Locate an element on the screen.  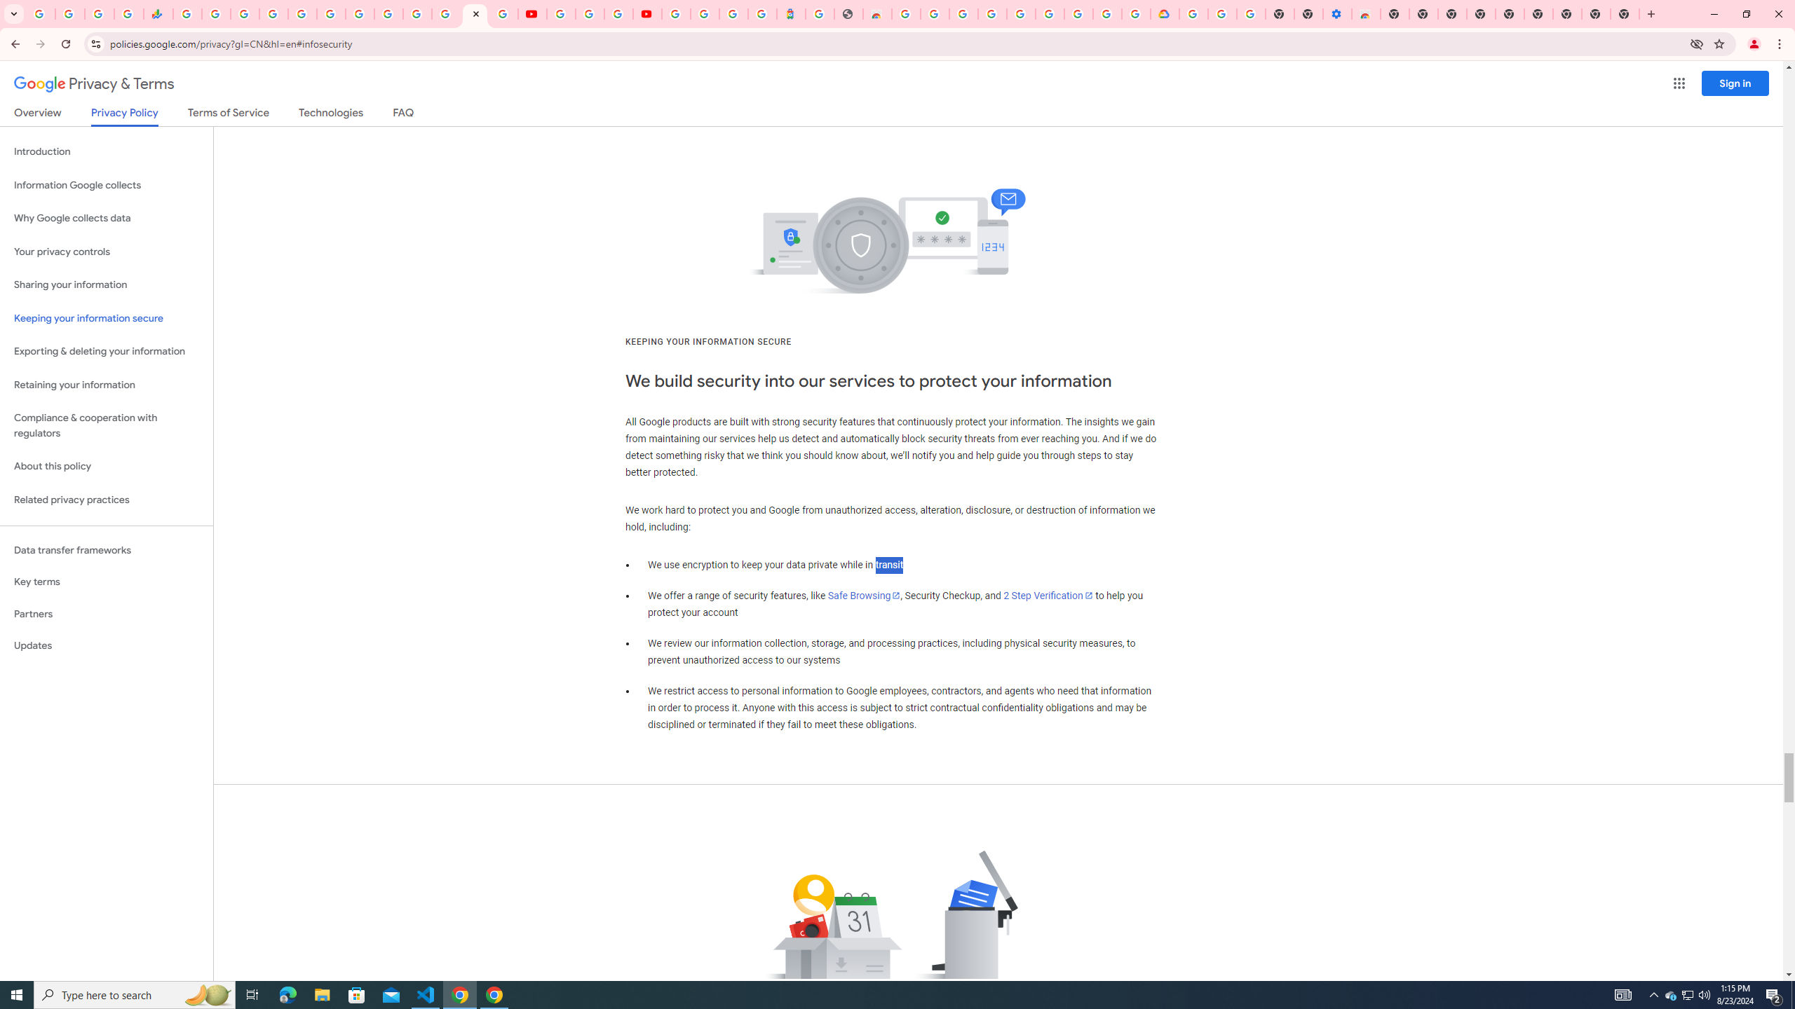
About this policy is located at coordinates (107, 467).